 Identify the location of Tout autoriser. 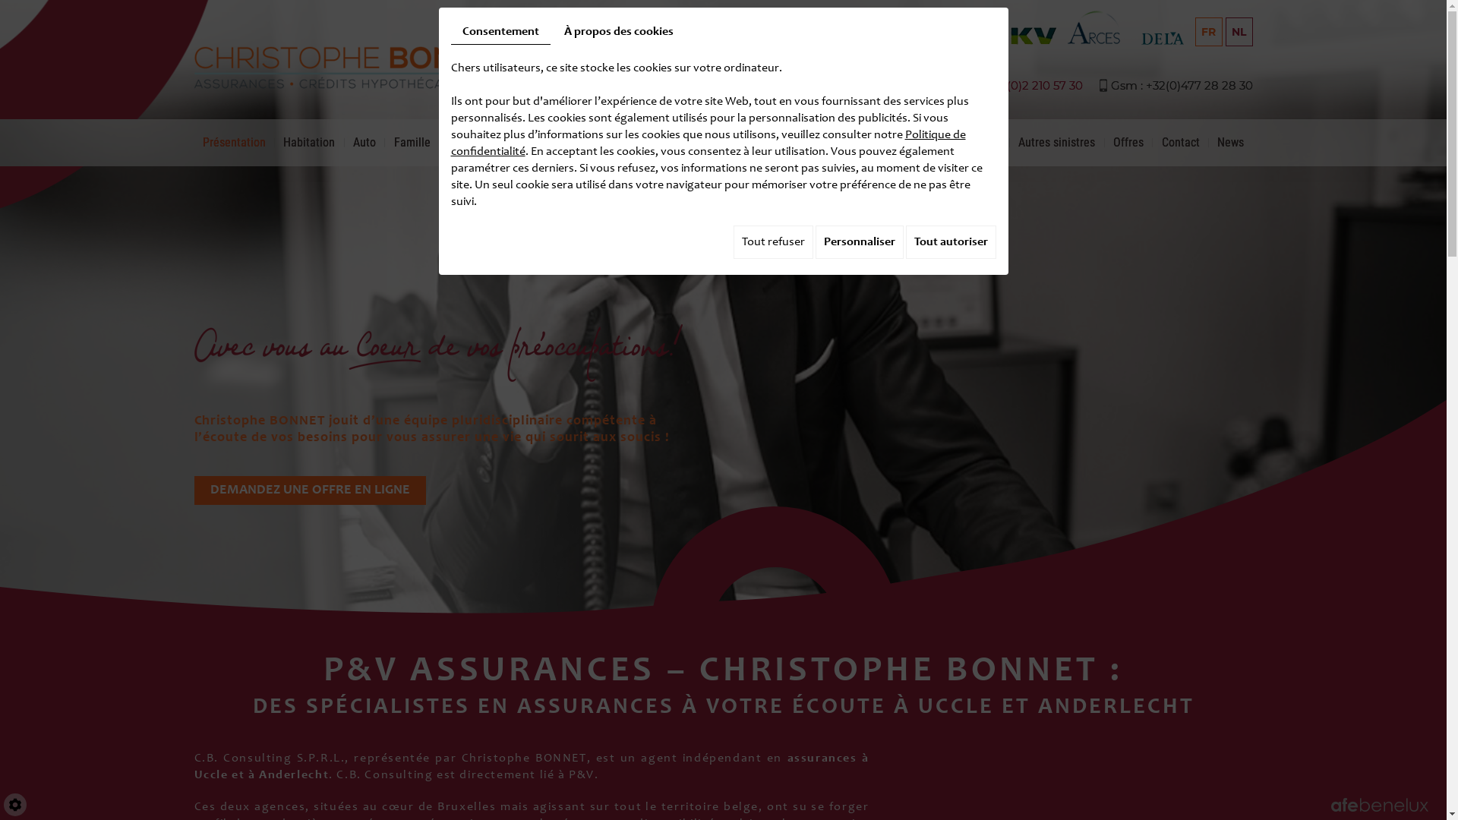
(951, 242).